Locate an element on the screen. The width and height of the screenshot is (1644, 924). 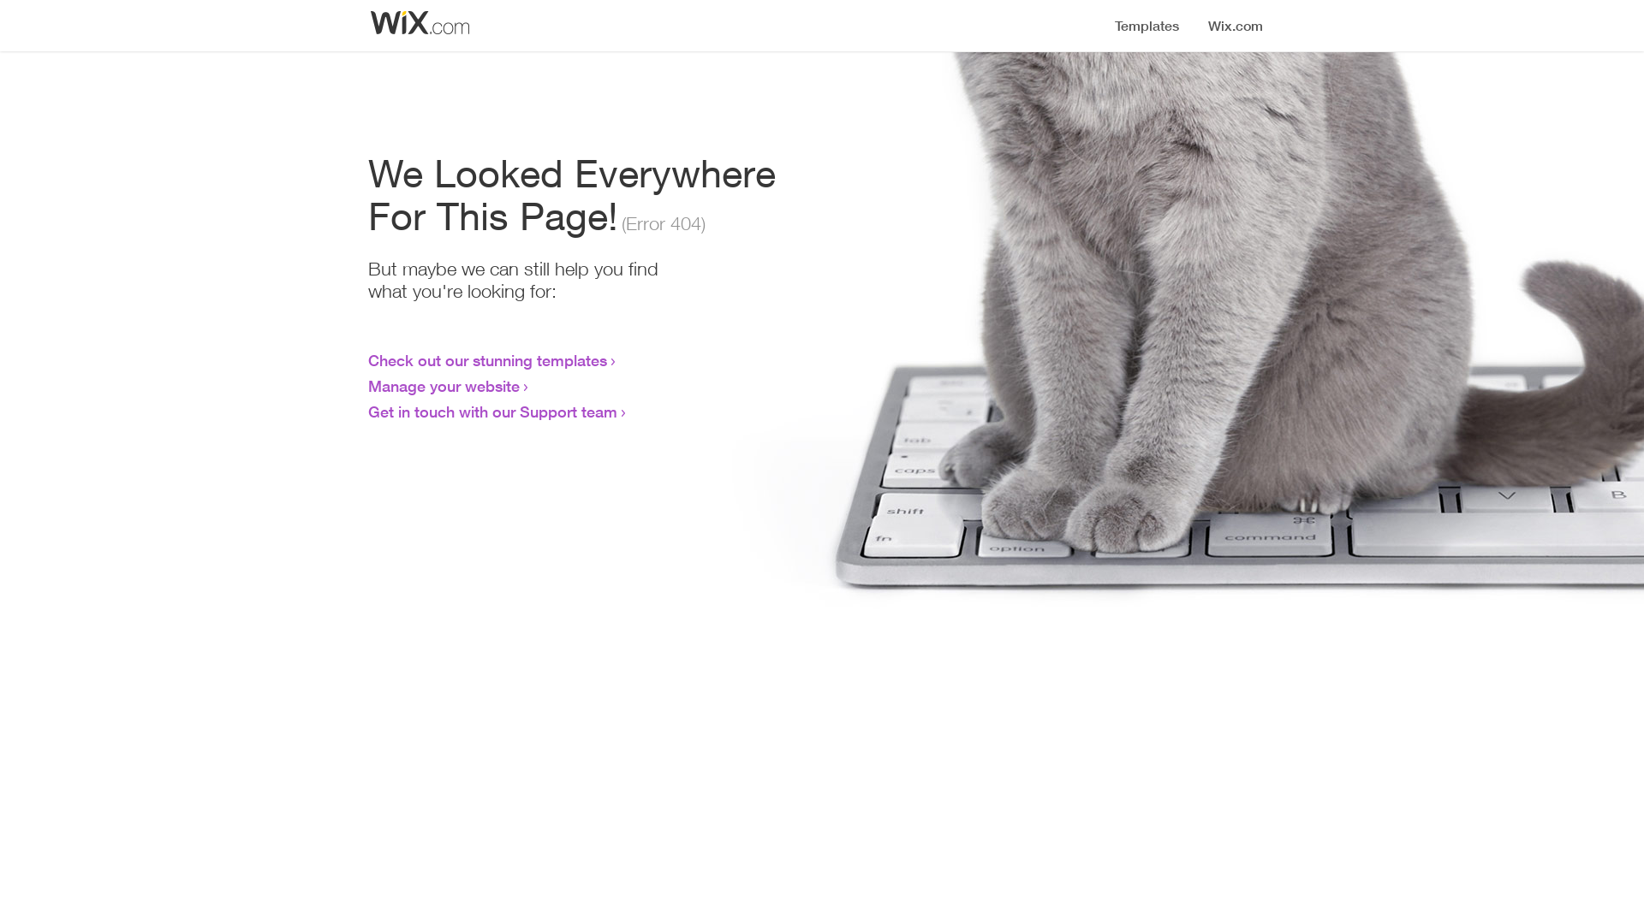
Check out our stunning templates is located at coordinates (488, 360).